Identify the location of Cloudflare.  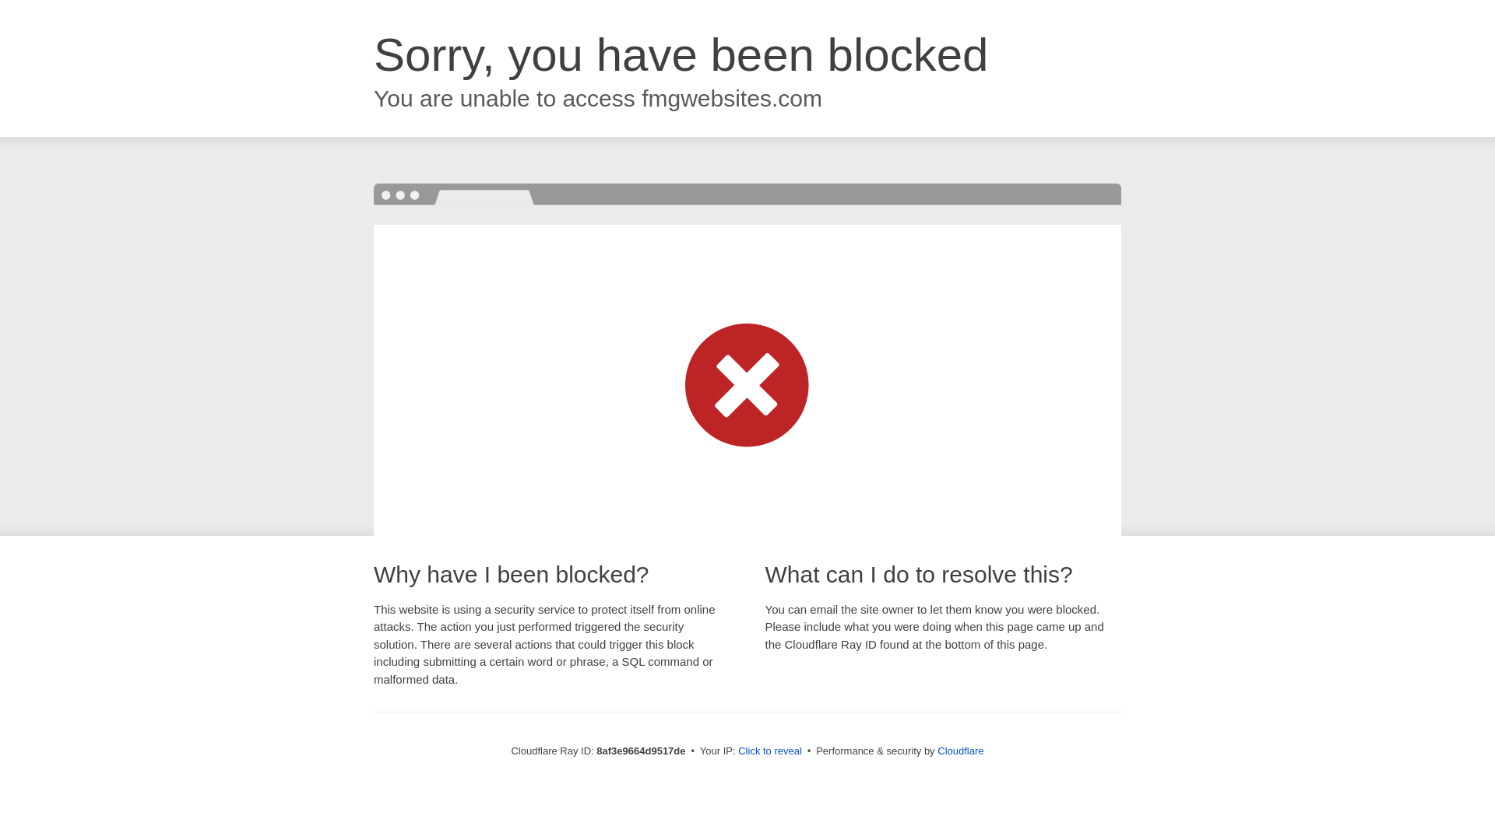
(960, 751).